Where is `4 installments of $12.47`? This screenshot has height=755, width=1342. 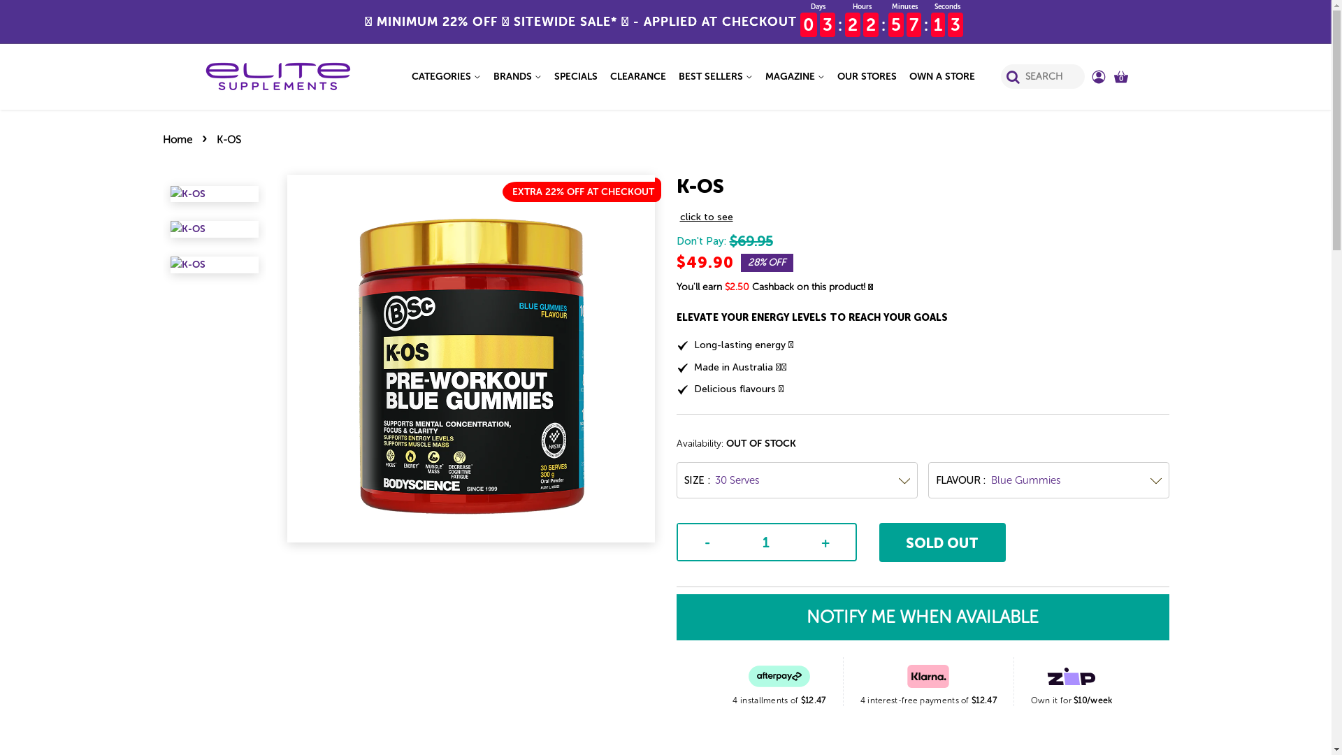 4 installments of $12.47 is located at coordinates (779, 682).